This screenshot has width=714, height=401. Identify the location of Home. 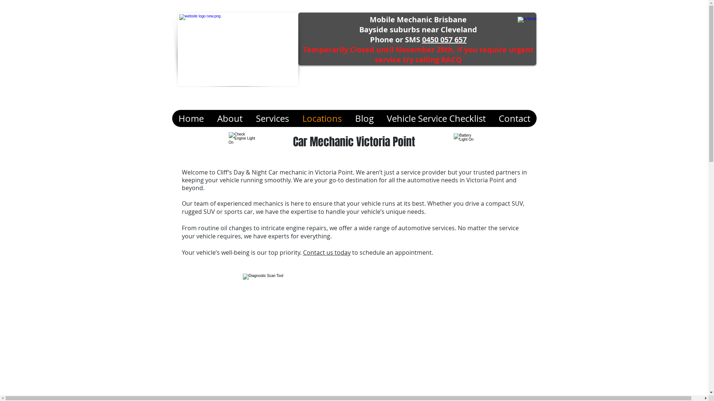
(191, 118).